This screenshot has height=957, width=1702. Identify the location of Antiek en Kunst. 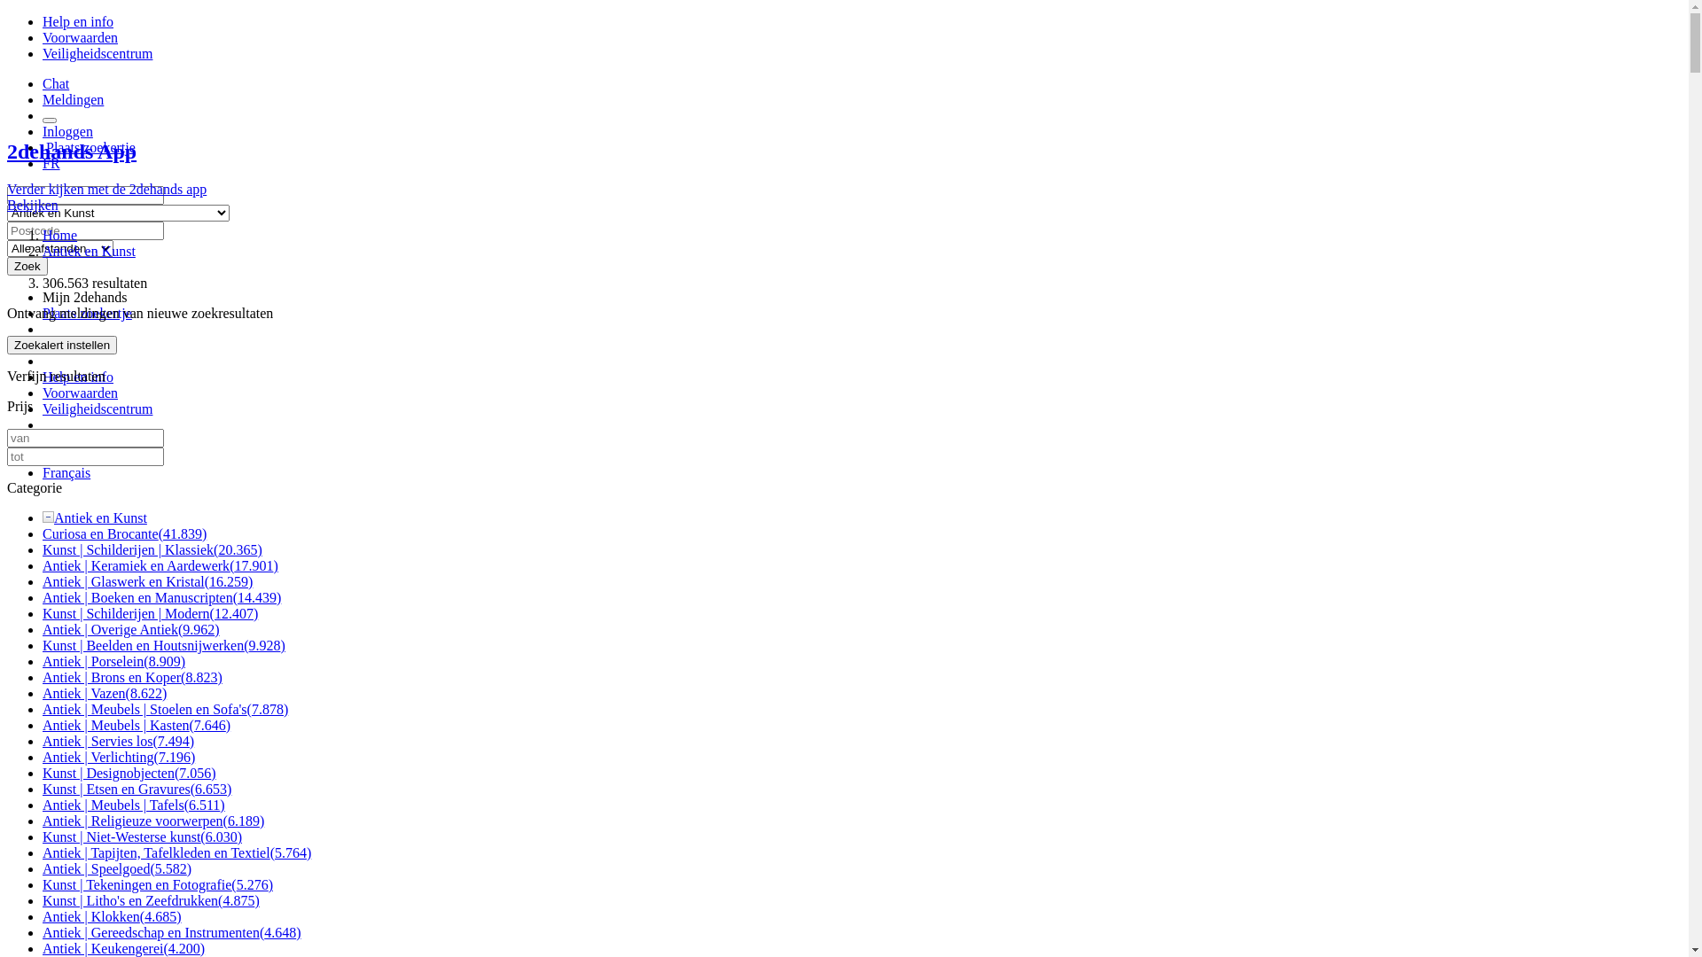
(101, 517).